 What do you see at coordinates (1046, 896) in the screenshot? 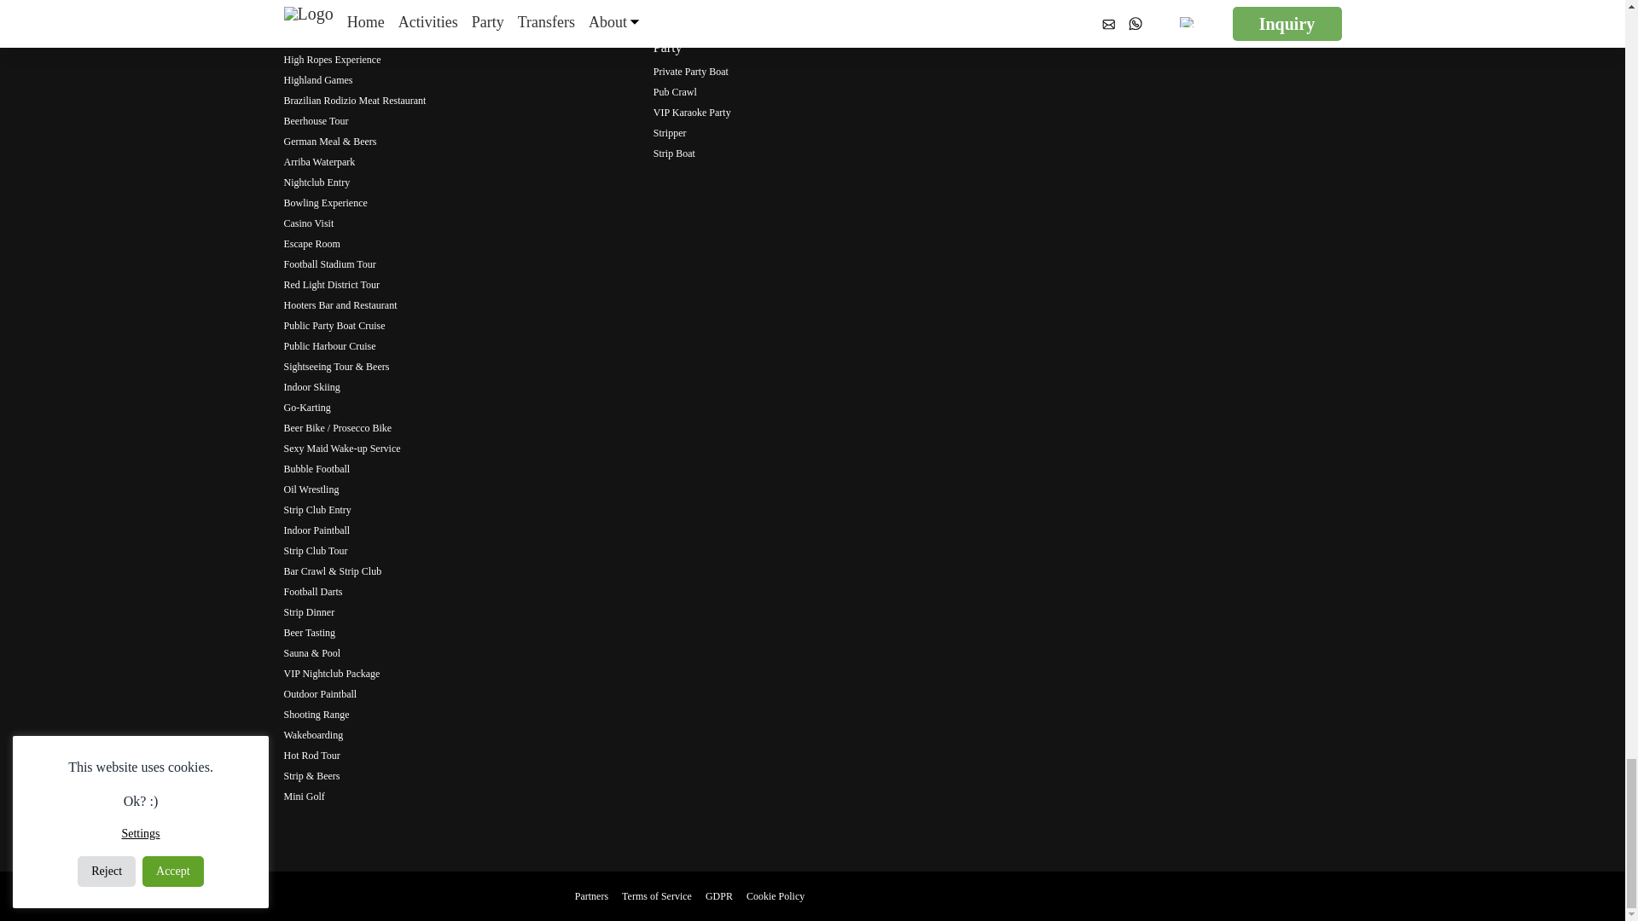
I see `Russian` at bounding box center [1046, 896].